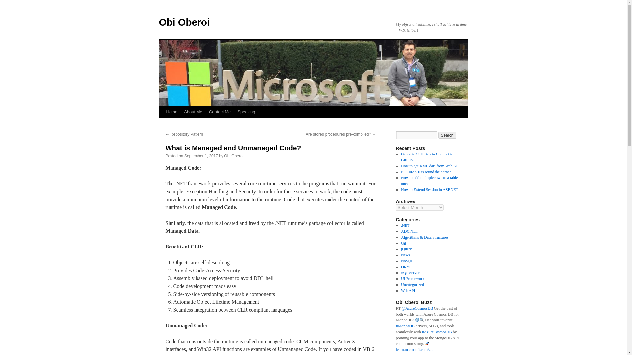  What do you see at coordinates (430, 166) in the screenshot?
I see `How to get XML data from Web API` at bounding box center [430, 166].